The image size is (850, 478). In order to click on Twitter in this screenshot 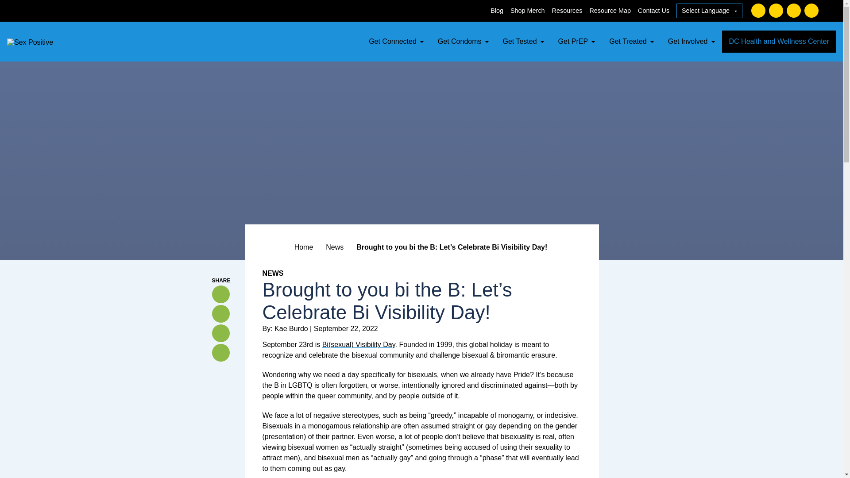, I will do `click(776, 10)`.